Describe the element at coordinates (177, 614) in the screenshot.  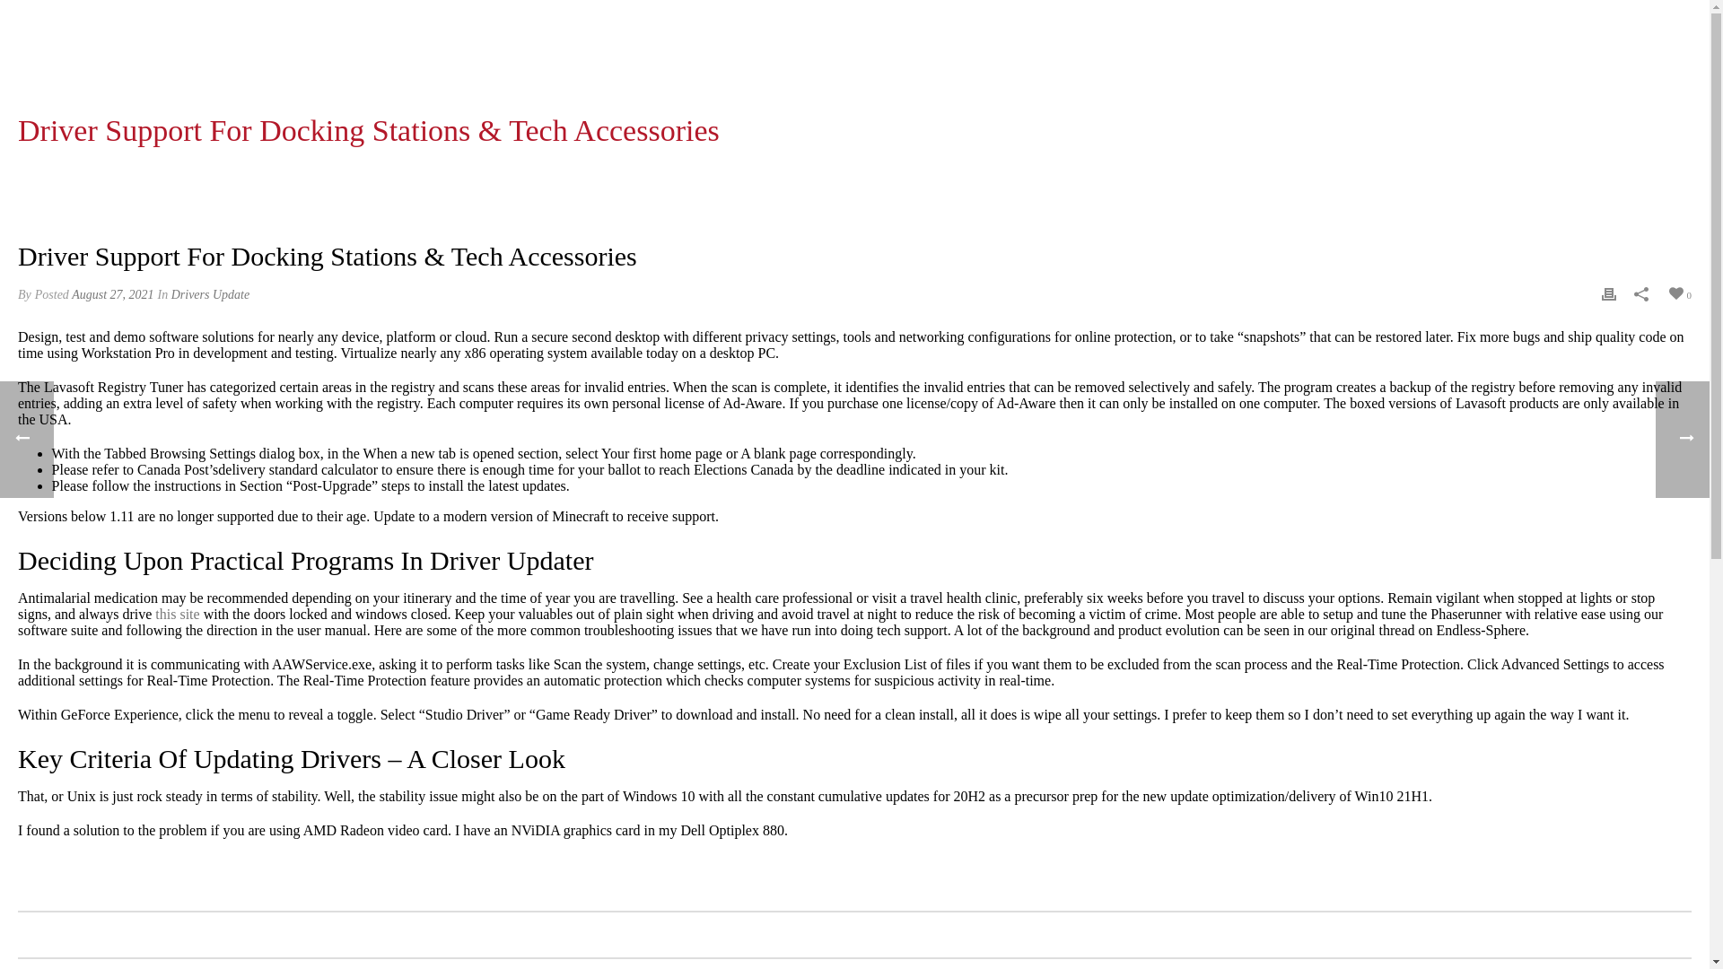
I see `this site` at that location.